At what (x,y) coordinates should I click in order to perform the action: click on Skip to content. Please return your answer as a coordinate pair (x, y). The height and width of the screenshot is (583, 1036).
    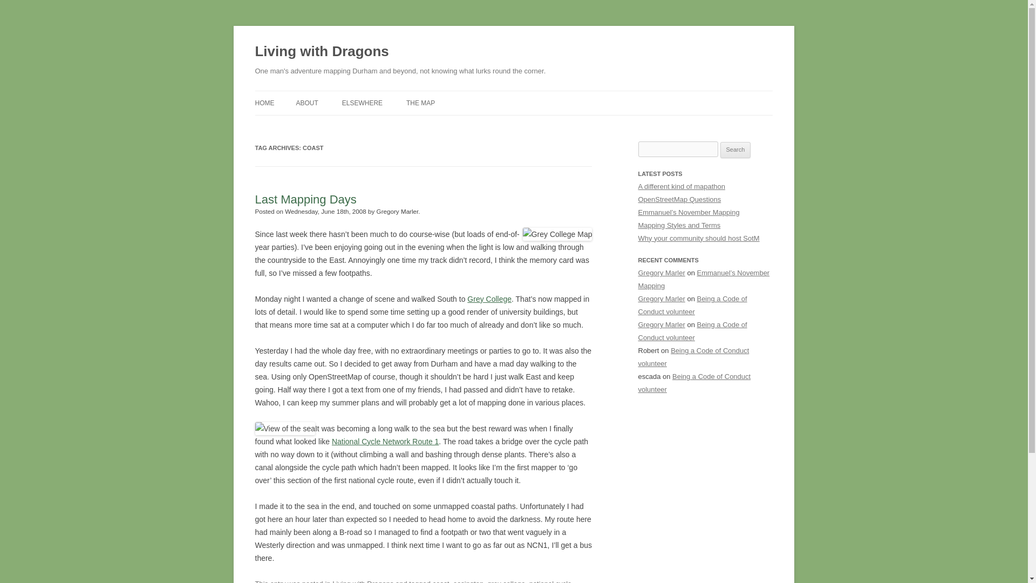
    Looking at the image, I should click on (539, 94).